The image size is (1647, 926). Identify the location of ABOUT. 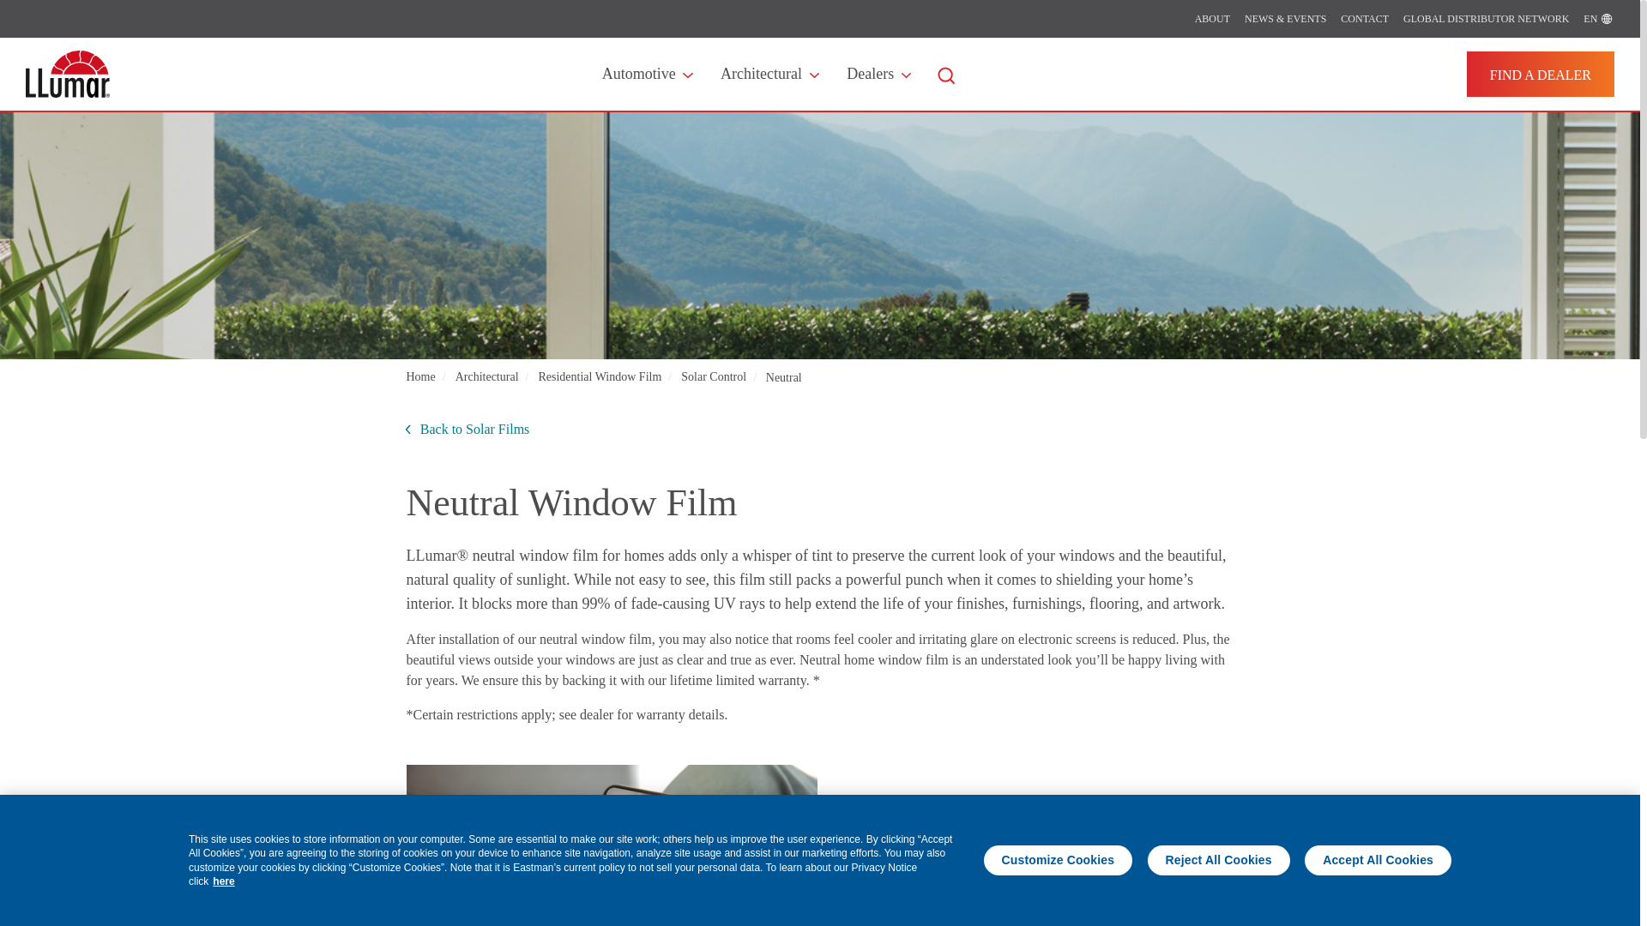
(1213, 19).